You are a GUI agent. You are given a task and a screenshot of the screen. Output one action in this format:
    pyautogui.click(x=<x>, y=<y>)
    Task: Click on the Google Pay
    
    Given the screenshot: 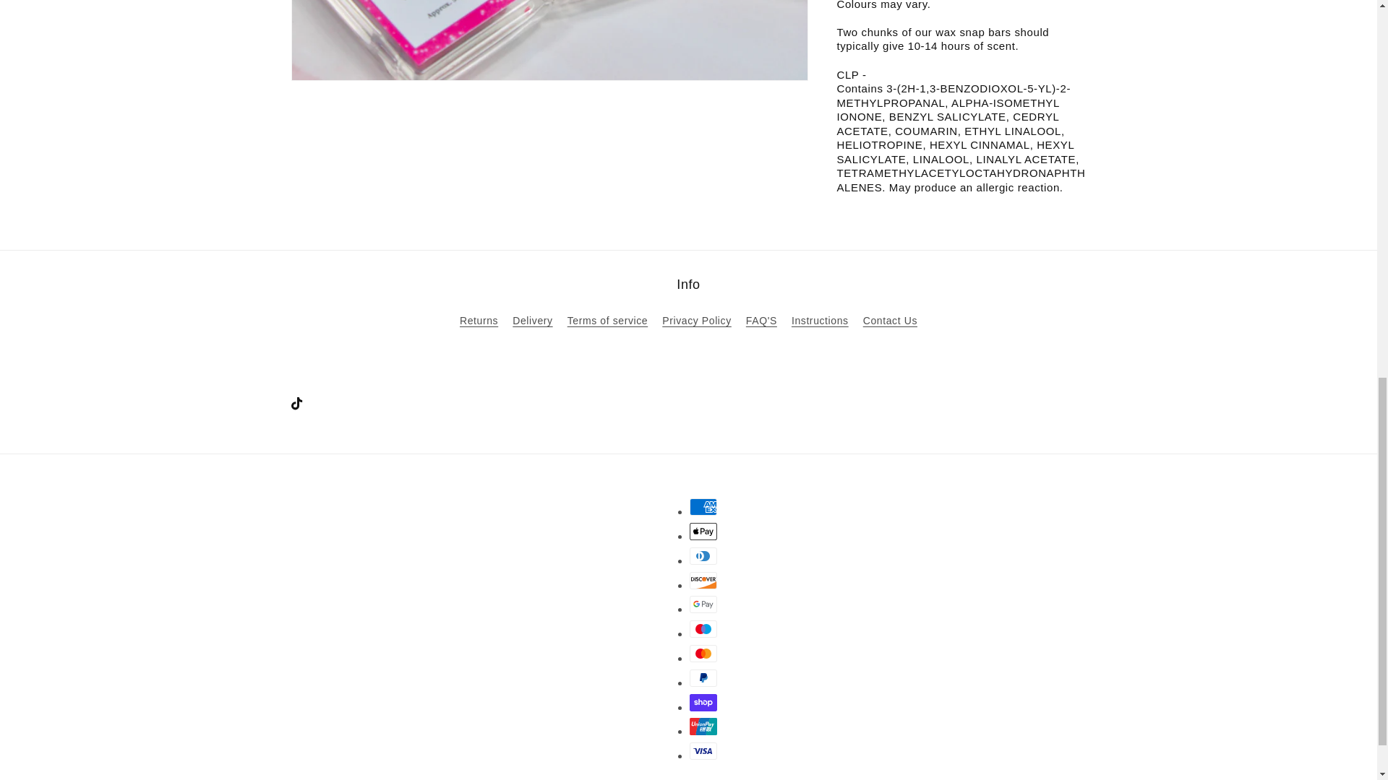 What is the action you would take?
    pyautogui.click(x=703, y=604)
    